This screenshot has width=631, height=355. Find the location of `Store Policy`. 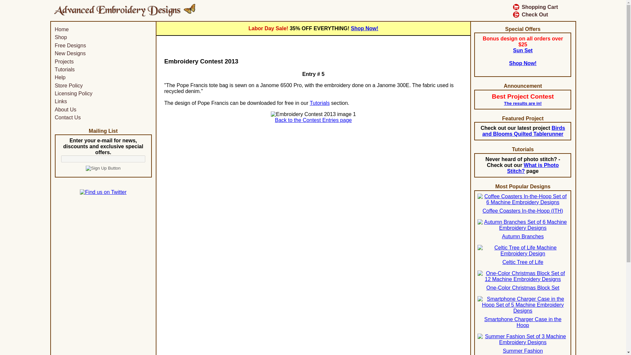

Store Policy is located at coordinates (68, 85).